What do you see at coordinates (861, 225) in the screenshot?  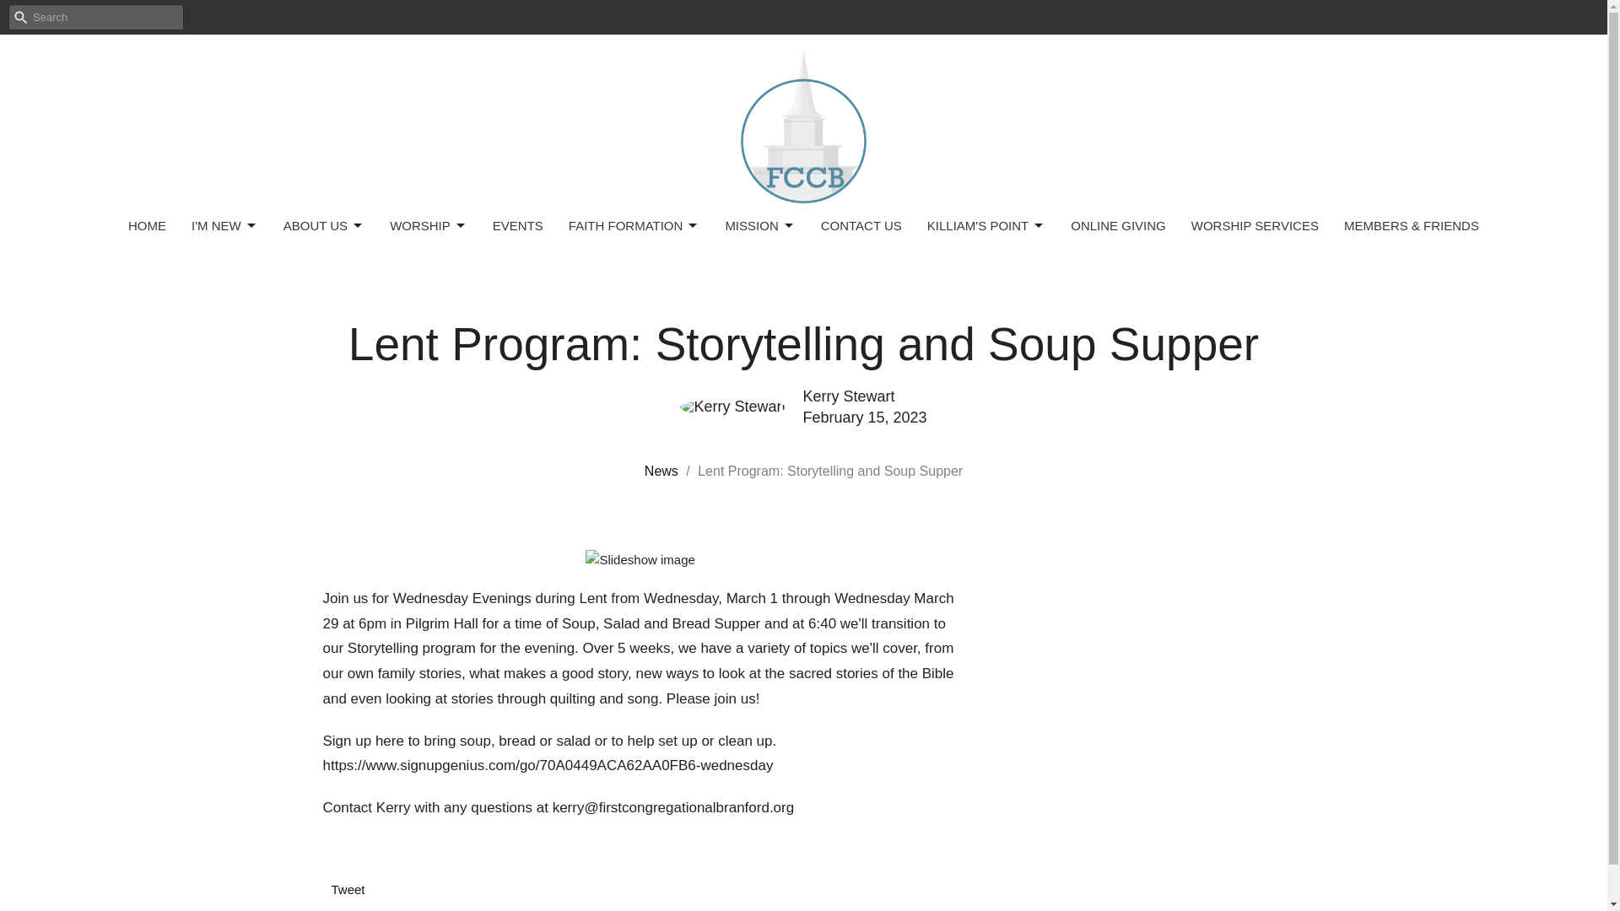 I see `CONTACT US` at bounding box center [861, 225].